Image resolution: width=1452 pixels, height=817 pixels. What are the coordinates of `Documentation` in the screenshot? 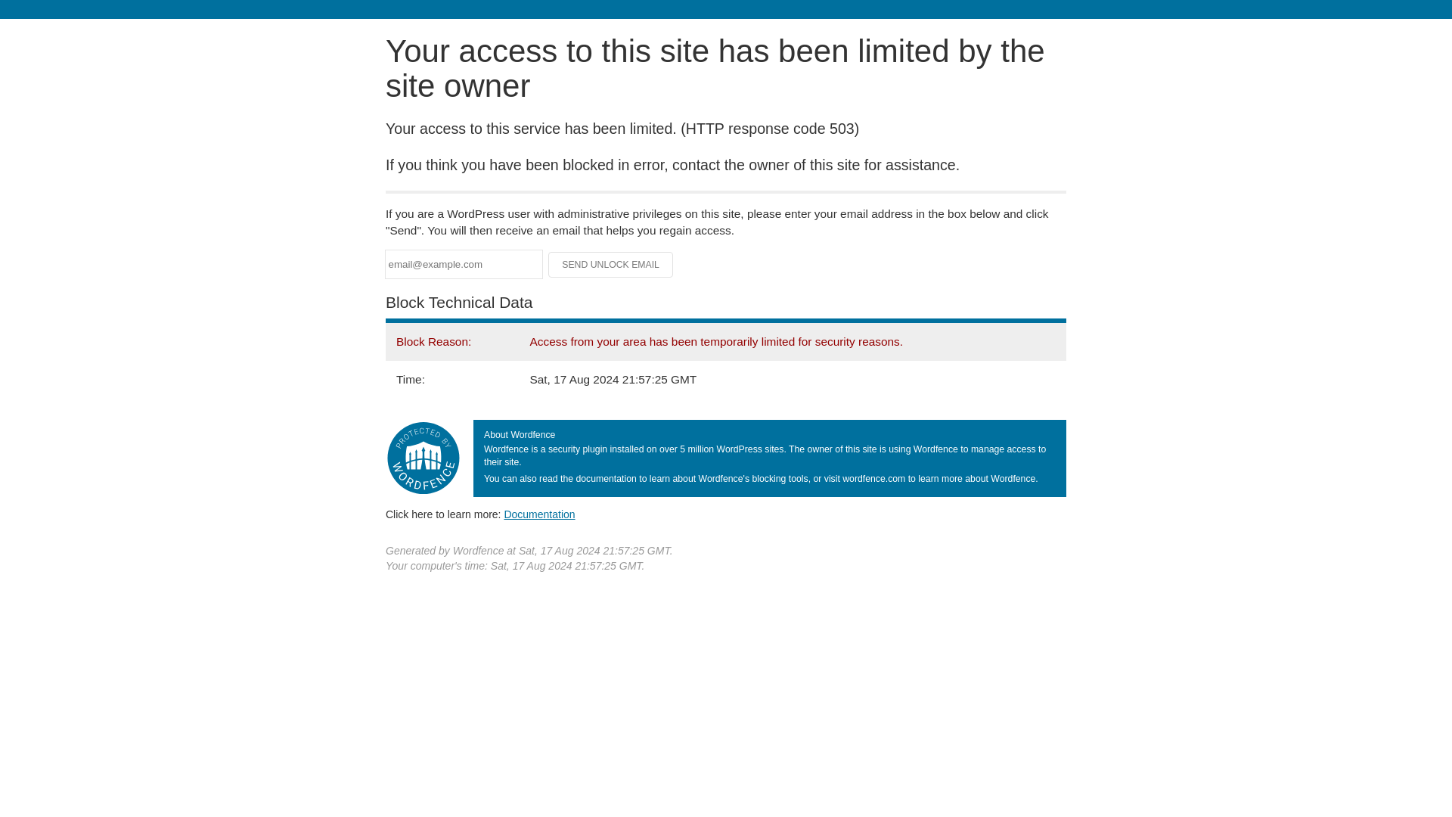 It's located at (539, 514).